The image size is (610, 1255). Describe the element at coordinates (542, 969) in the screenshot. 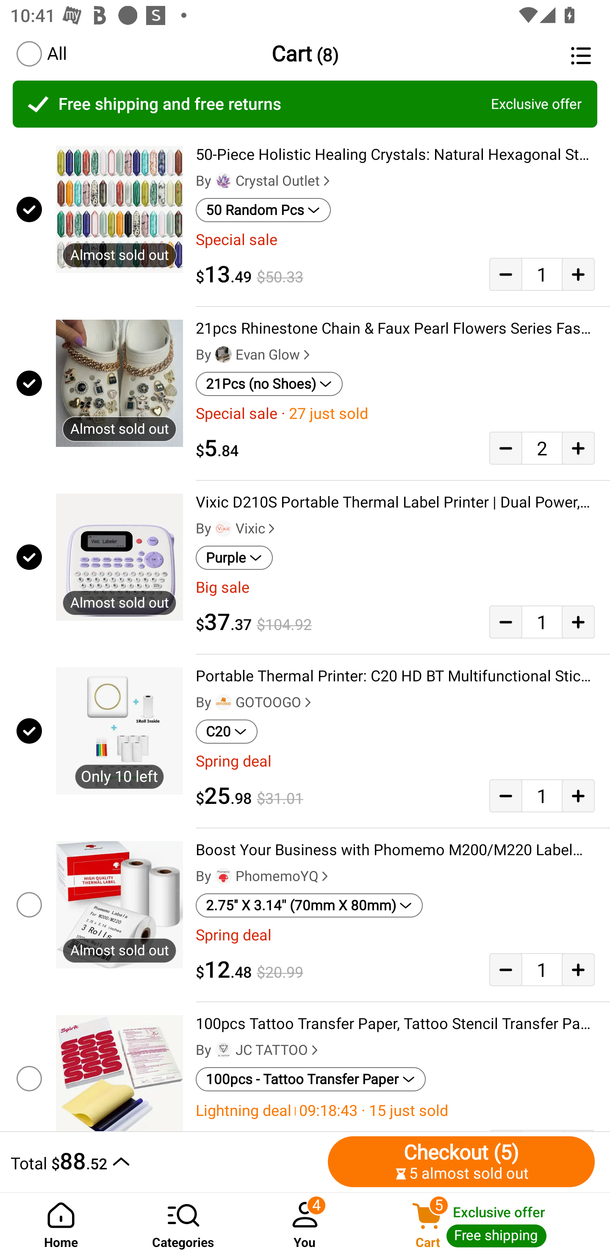

I see `1` at that location.